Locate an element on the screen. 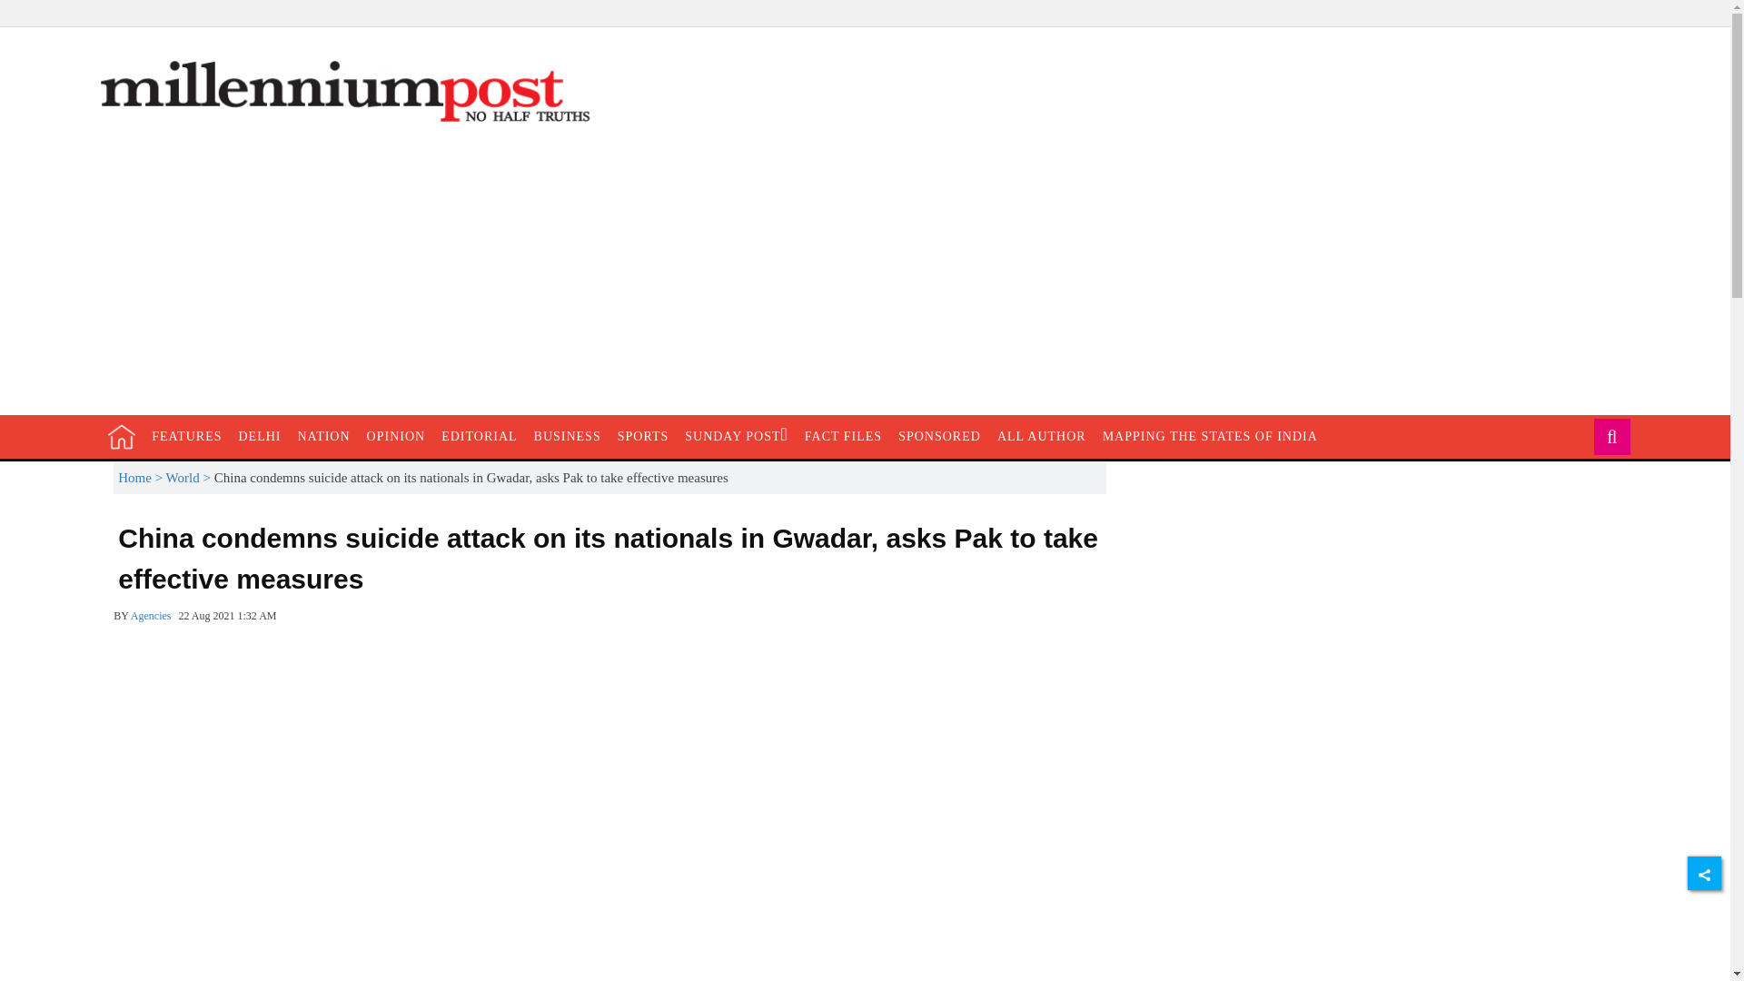 The image size is (1744, 981). MAPPING THE STATES OF INDIA is located at coordinates (1210, 436).